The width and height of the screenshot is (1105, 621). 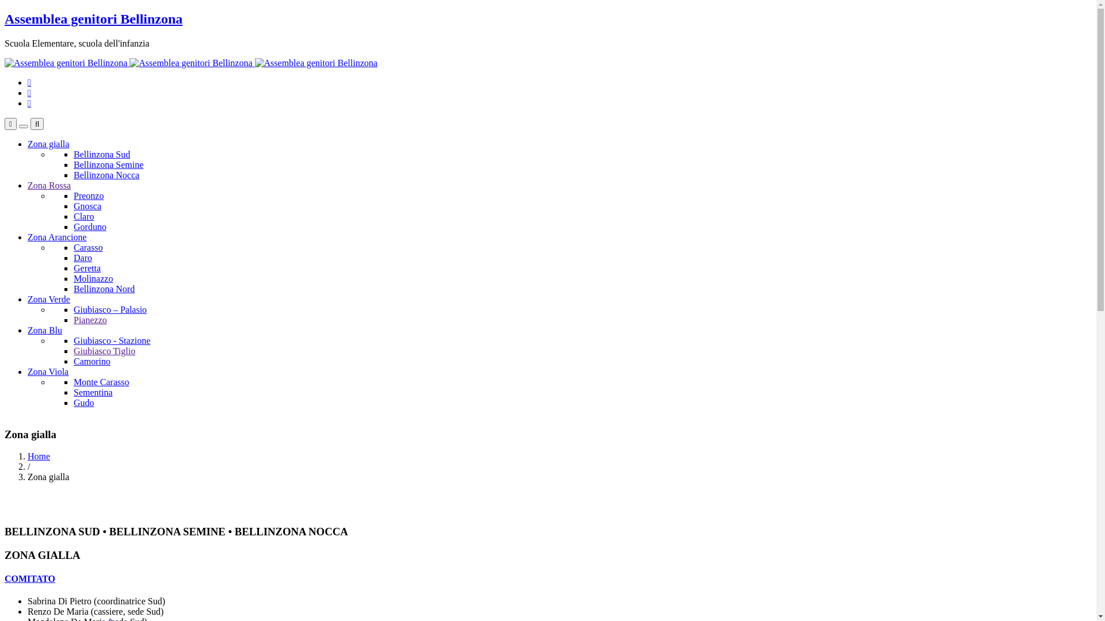 What do you see at coordinates (89, 247) in the screenshot?
I see `Carasso` at bounding box center [89, 247].